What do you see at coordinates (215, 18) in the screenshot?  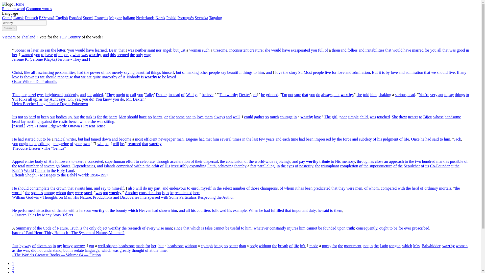 I see `Tagalog` at bounding box center [215, 18].